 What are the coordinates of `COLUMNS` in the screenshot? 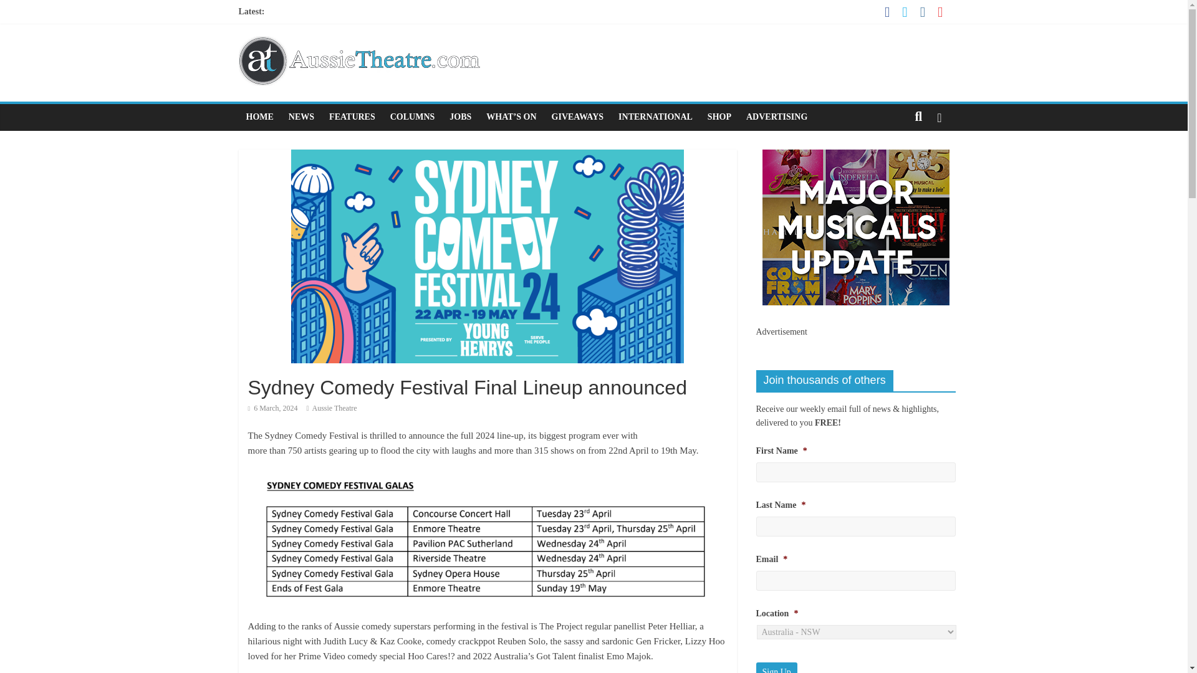 It's located at (413, 117).